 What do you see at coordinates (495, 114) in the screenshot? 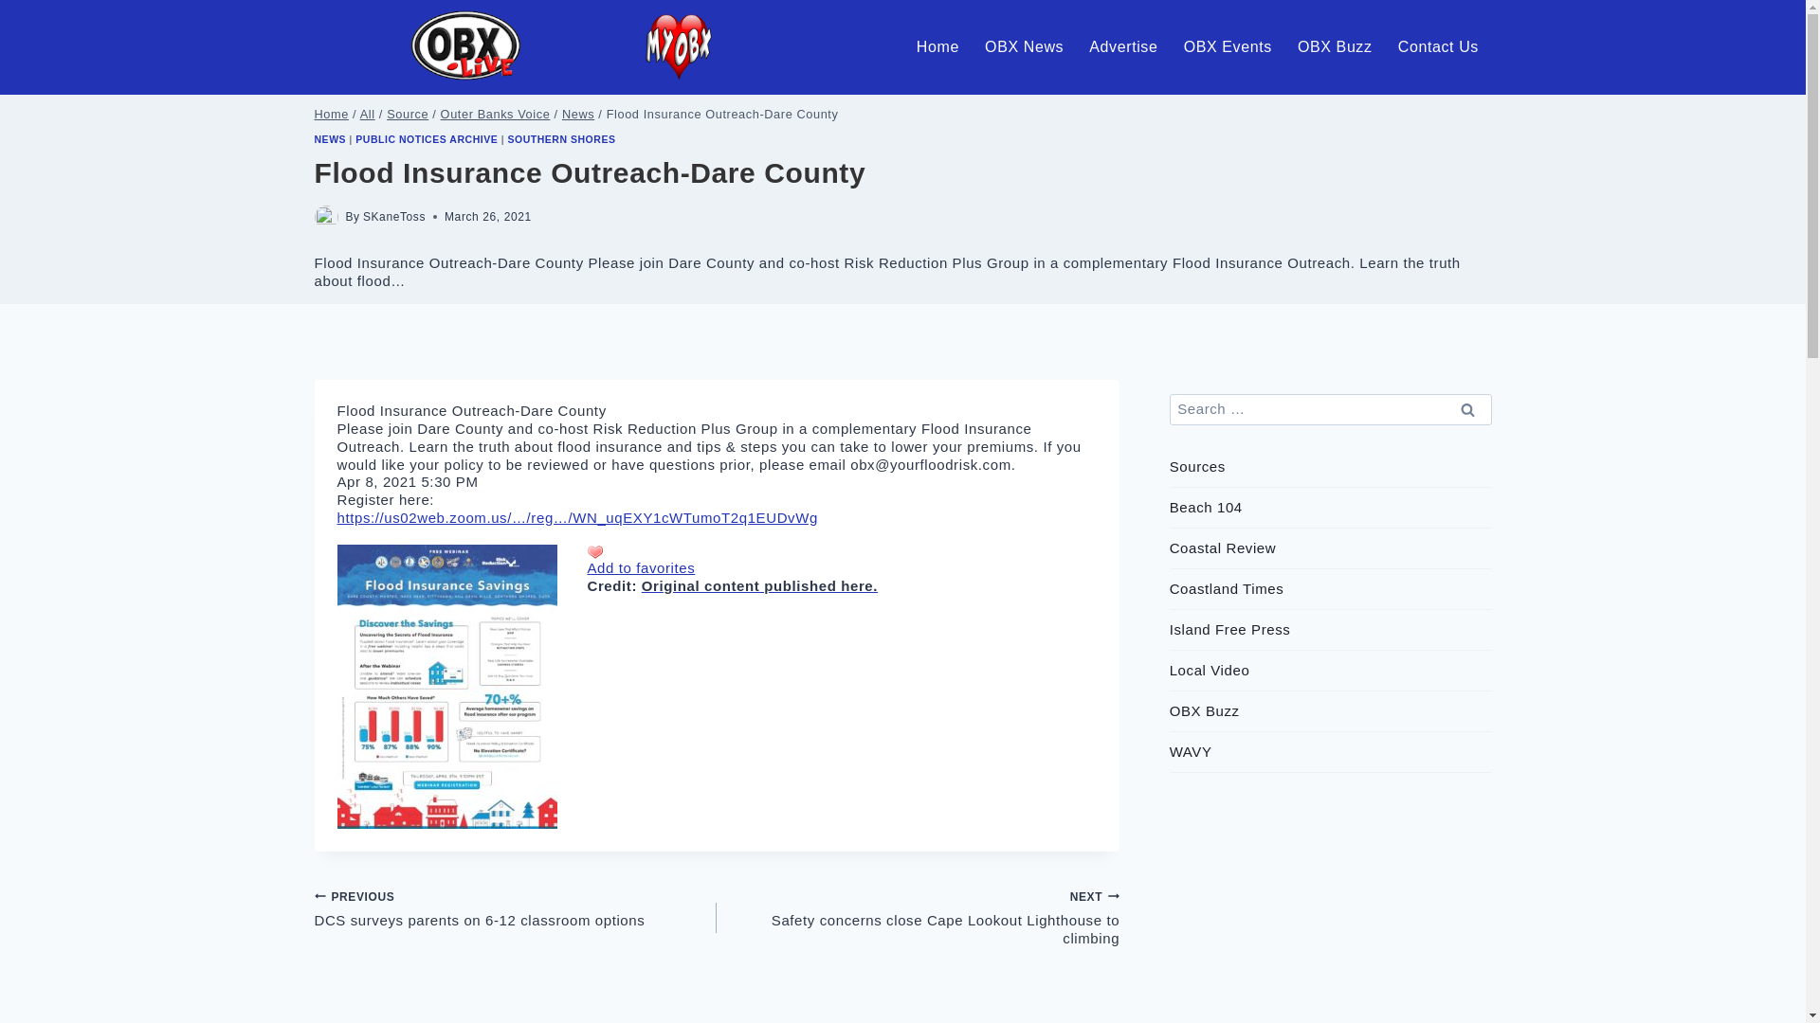
I see `Outer Banks Voice` at bounding box center [495, 114].